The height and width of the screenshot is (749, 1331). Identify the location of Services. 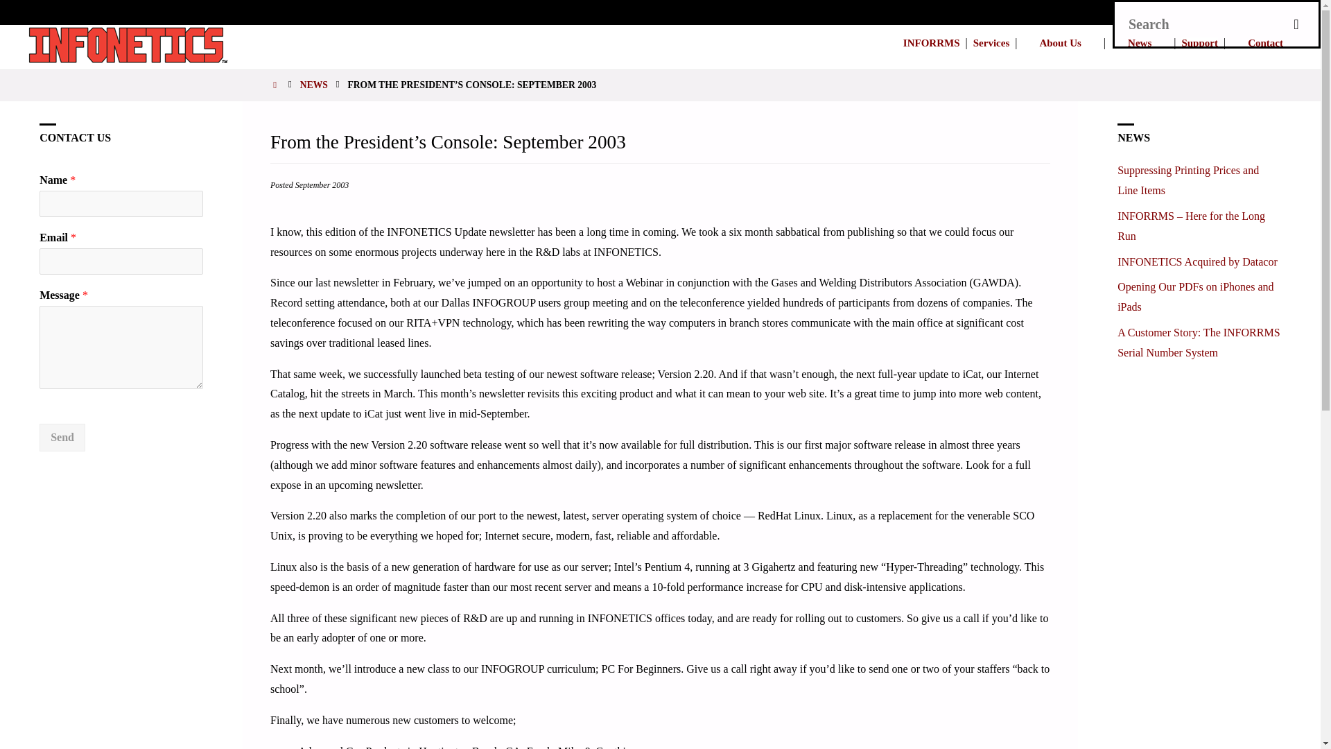
(991, 43).